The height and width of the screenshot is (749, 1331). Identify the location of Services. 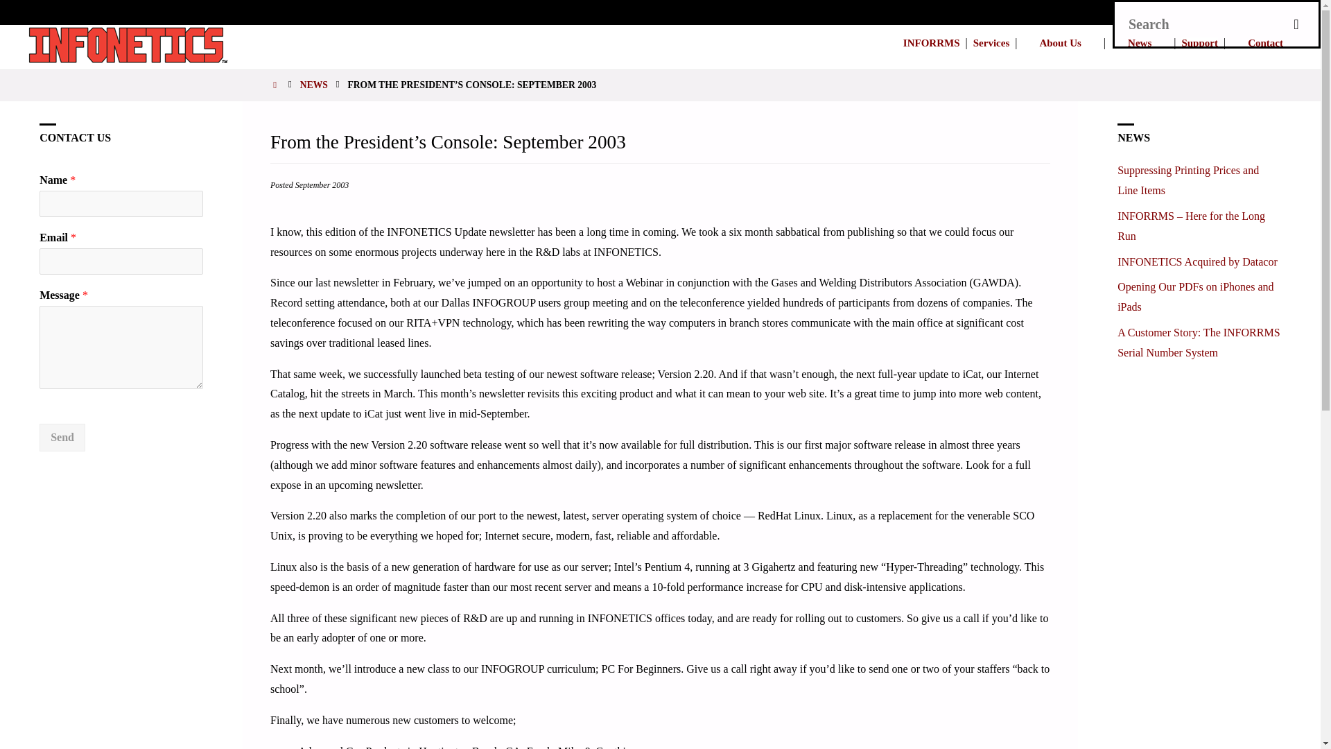
(991, 43).